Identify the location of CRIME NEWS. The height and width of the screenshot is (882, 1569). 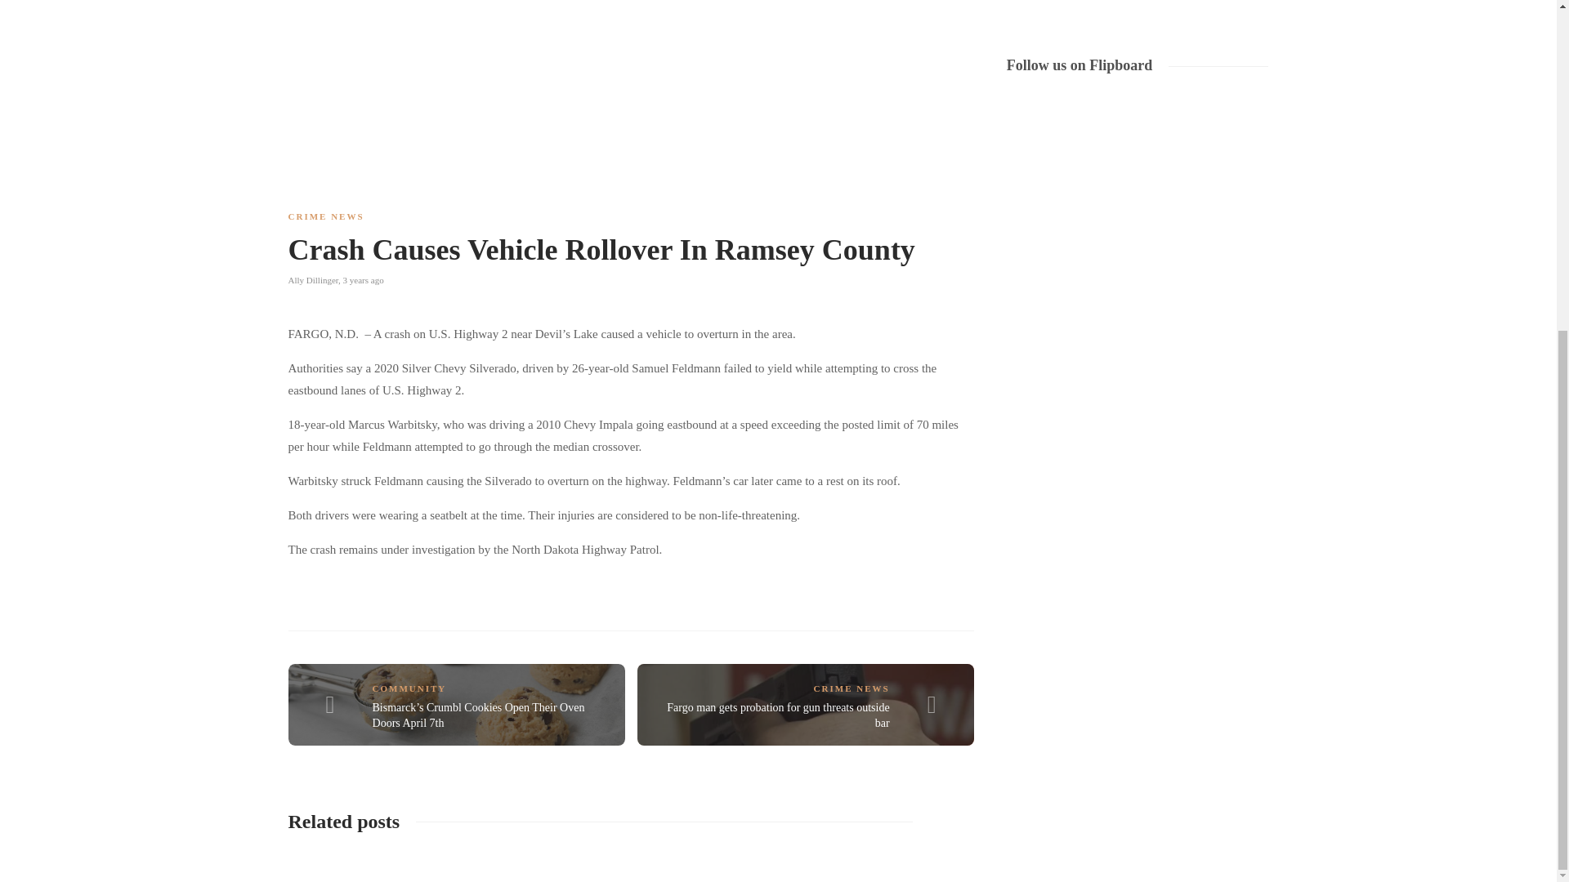
(852, 688).